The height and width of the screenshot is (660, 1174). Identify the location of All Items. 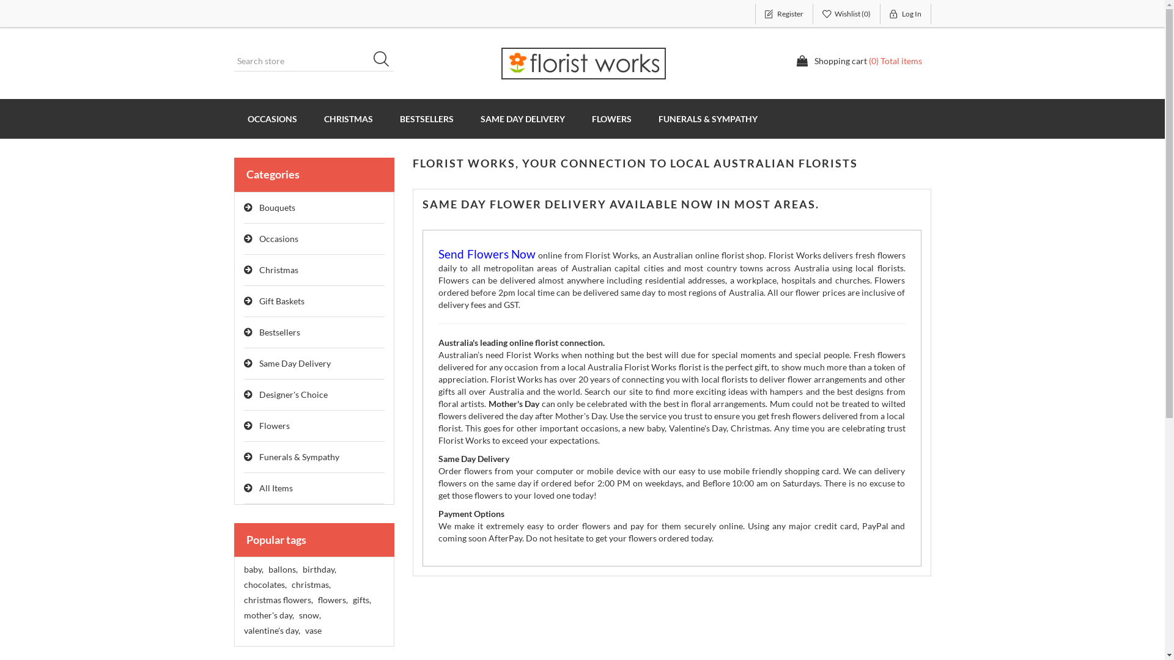
(314, 489).